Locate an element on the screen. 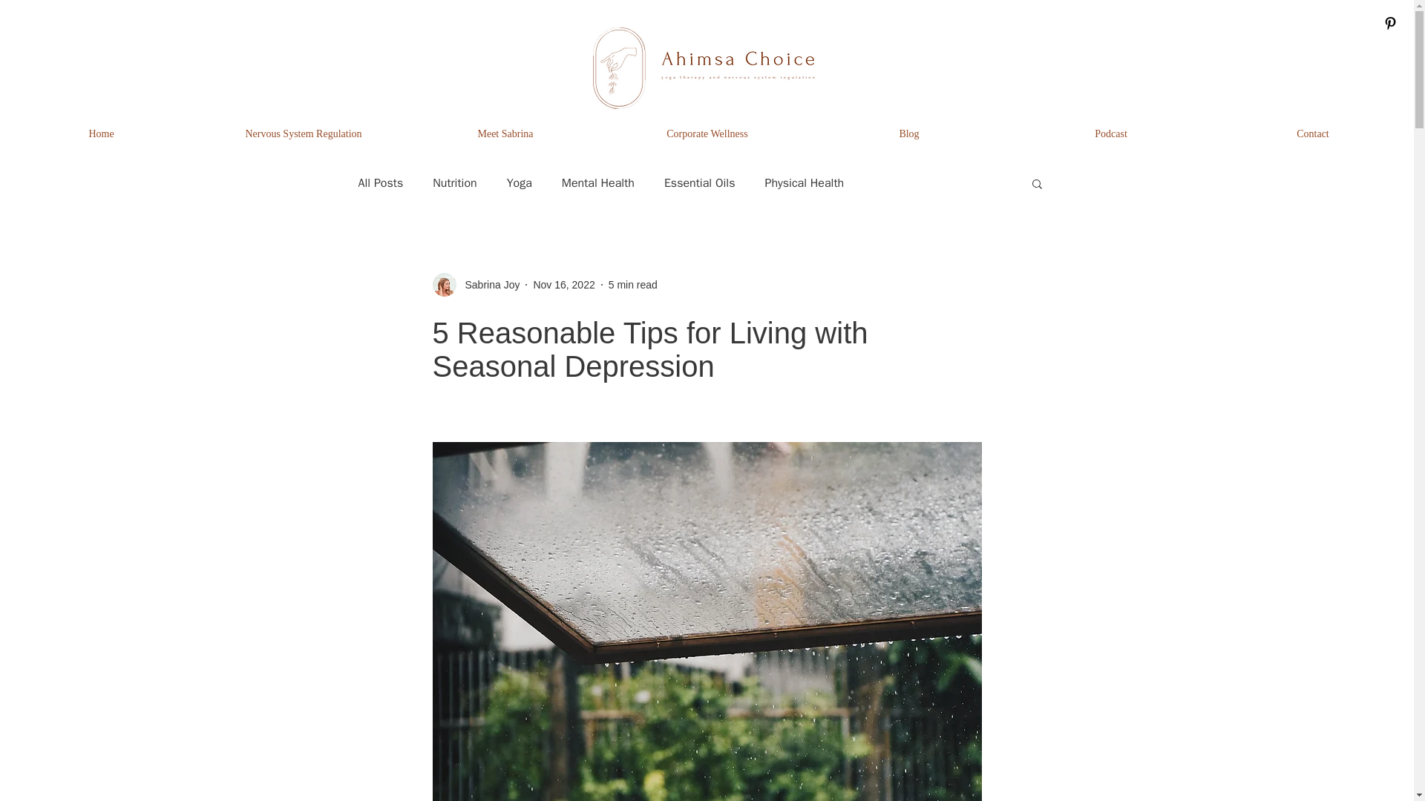 The width and height of the screenshot is (1425, 801). Blog is located at coordinates (908, 133).